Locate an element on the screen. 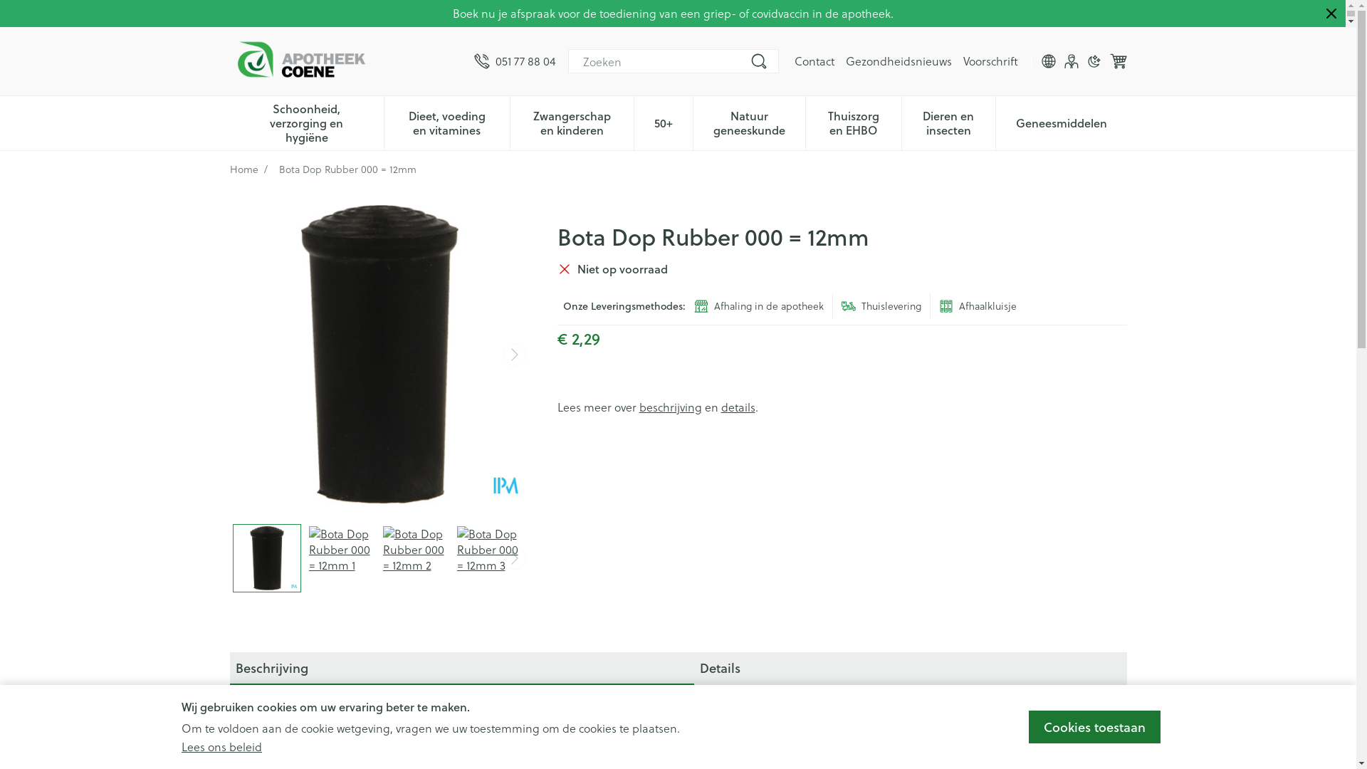 The image size is (1367, 769). Dieet, voeding en vitamines is located at coordinates (447, 122).